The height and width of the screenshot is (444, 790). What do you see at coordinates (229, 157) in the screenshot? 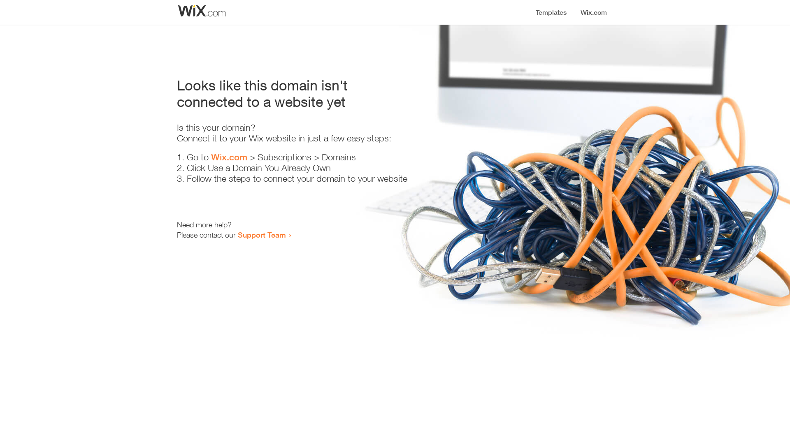
I see `Wix.com` at bounding box center [229, 157].